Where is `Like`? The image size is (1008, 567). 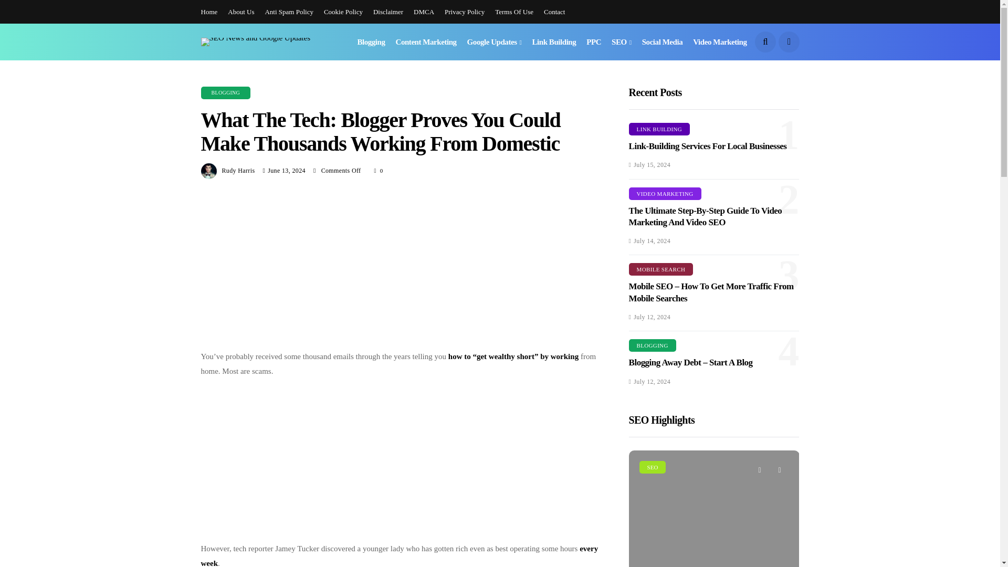
Like is located at coordinates (379, 170).